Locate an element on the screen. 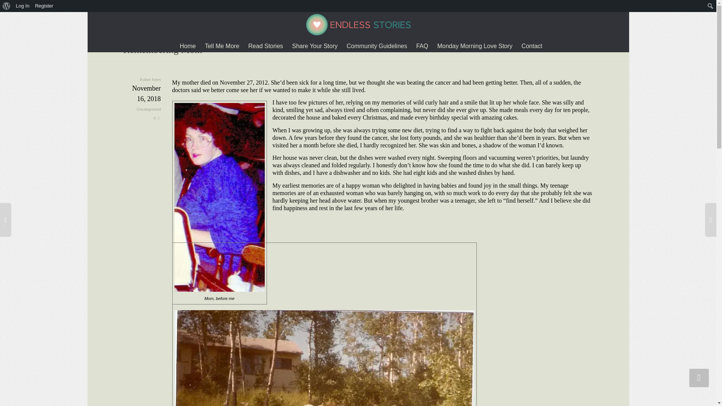  Tell Me More is located at coordinates (222, 46).